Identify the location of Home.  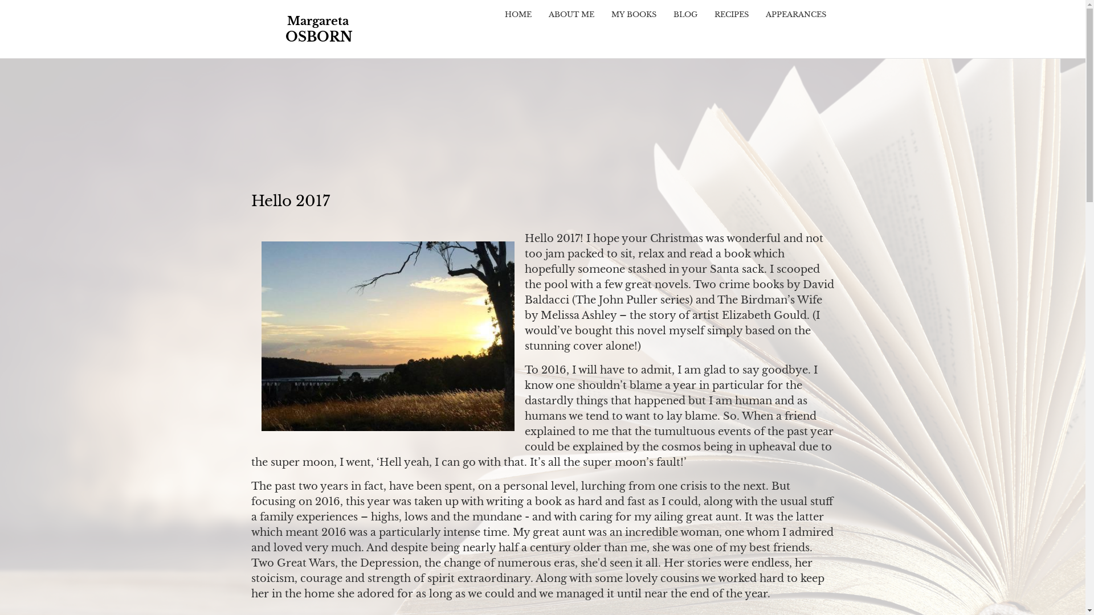
(318, 29).